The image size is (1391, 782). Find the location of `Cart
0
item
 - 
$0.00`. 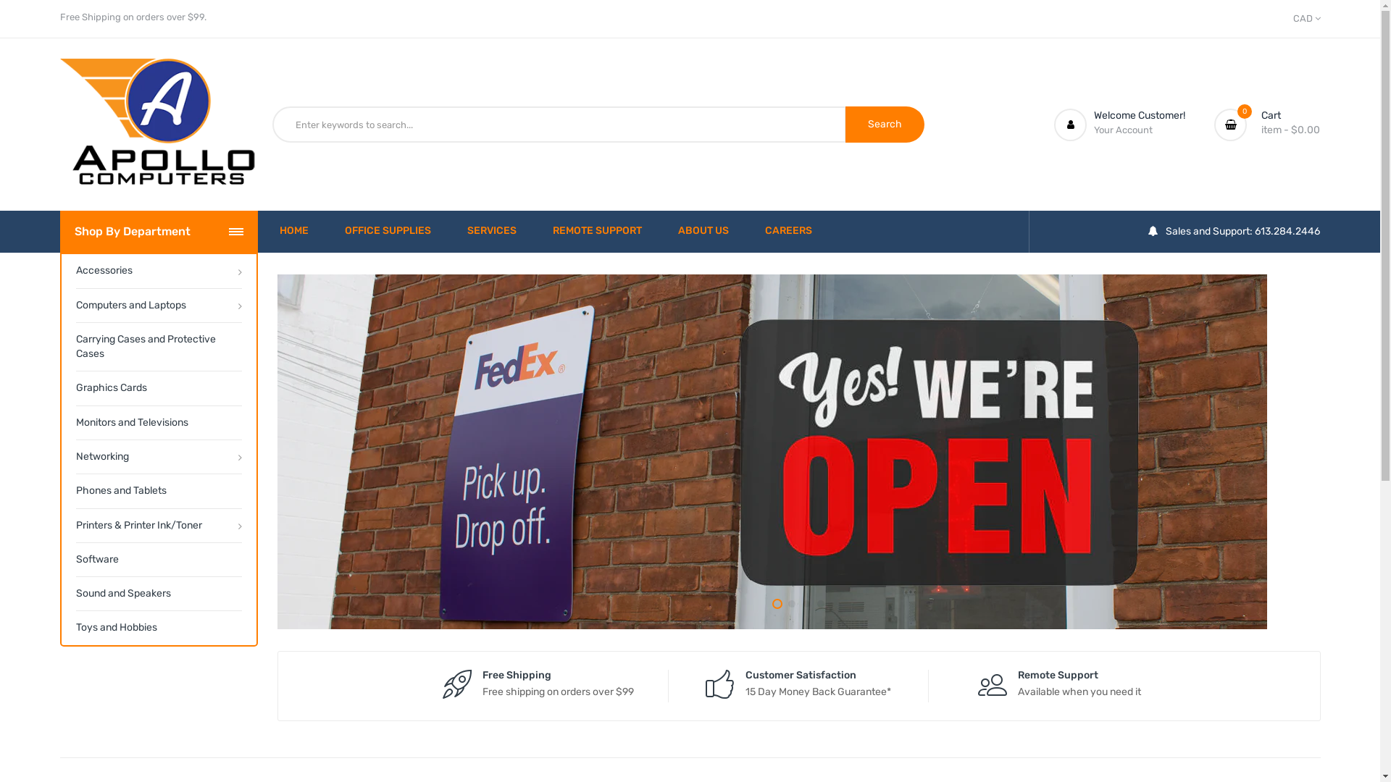

Cart
0
item
 - 
$0.00 is located at coordinates (1267, 125).